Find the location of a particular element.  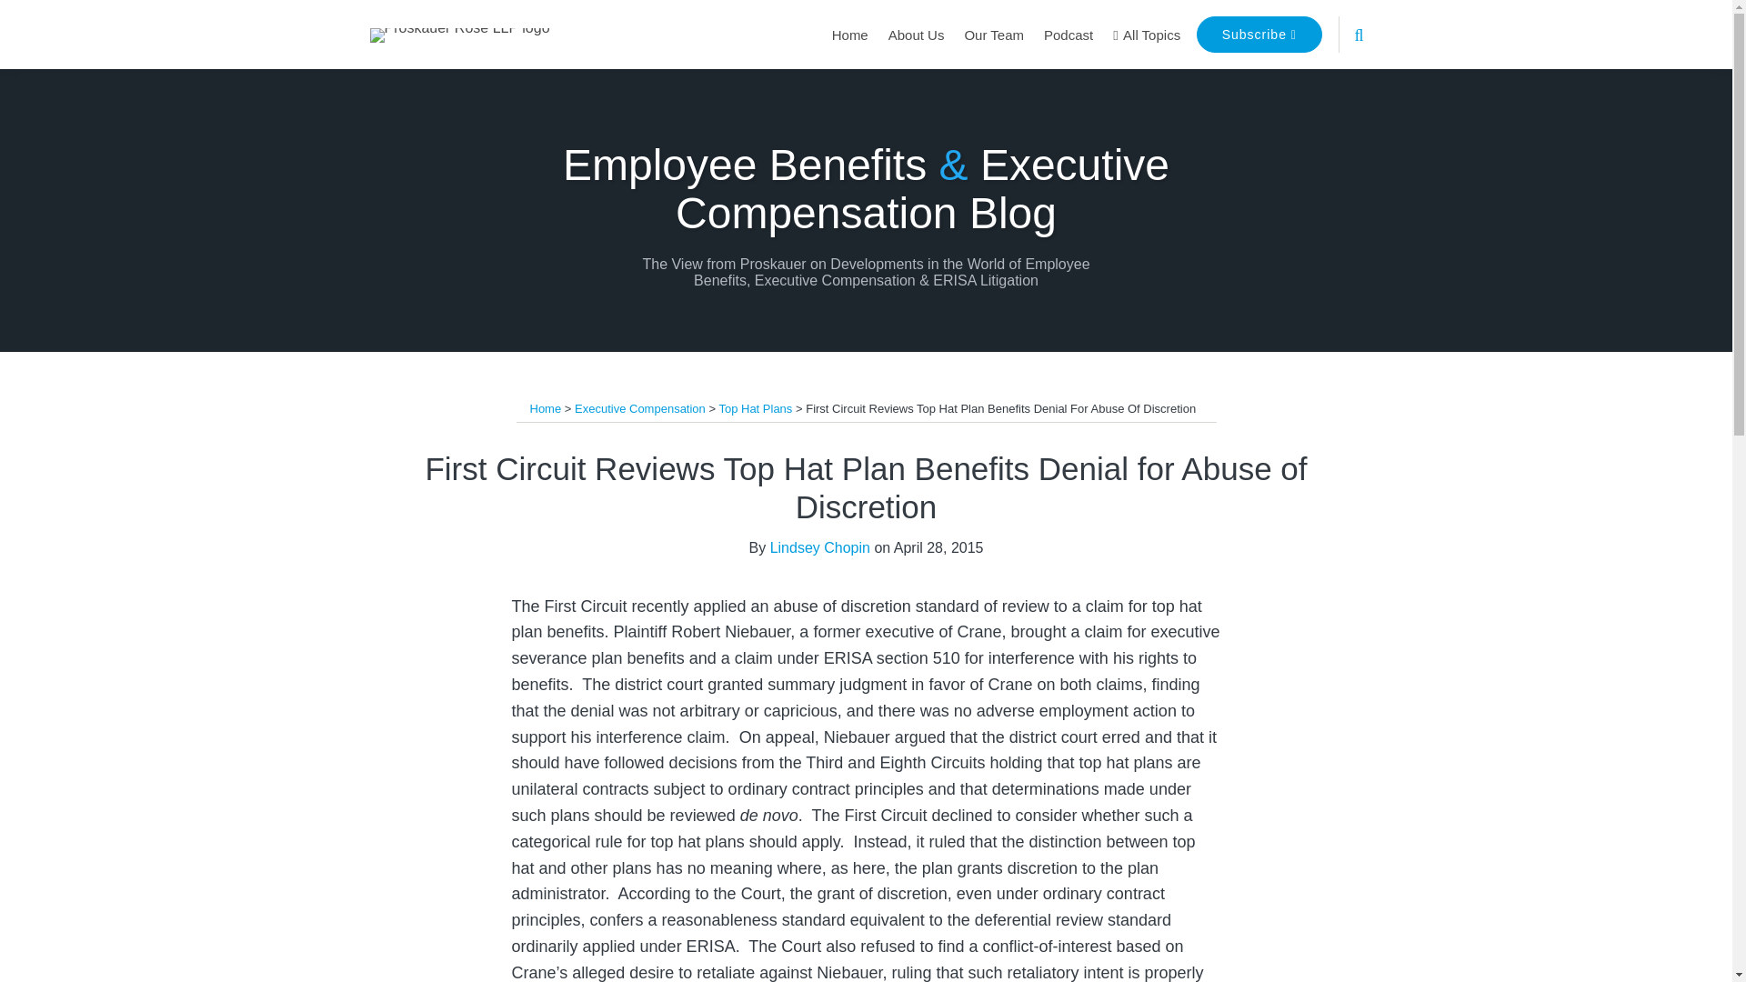

Home is located at coordinates (544, 407).